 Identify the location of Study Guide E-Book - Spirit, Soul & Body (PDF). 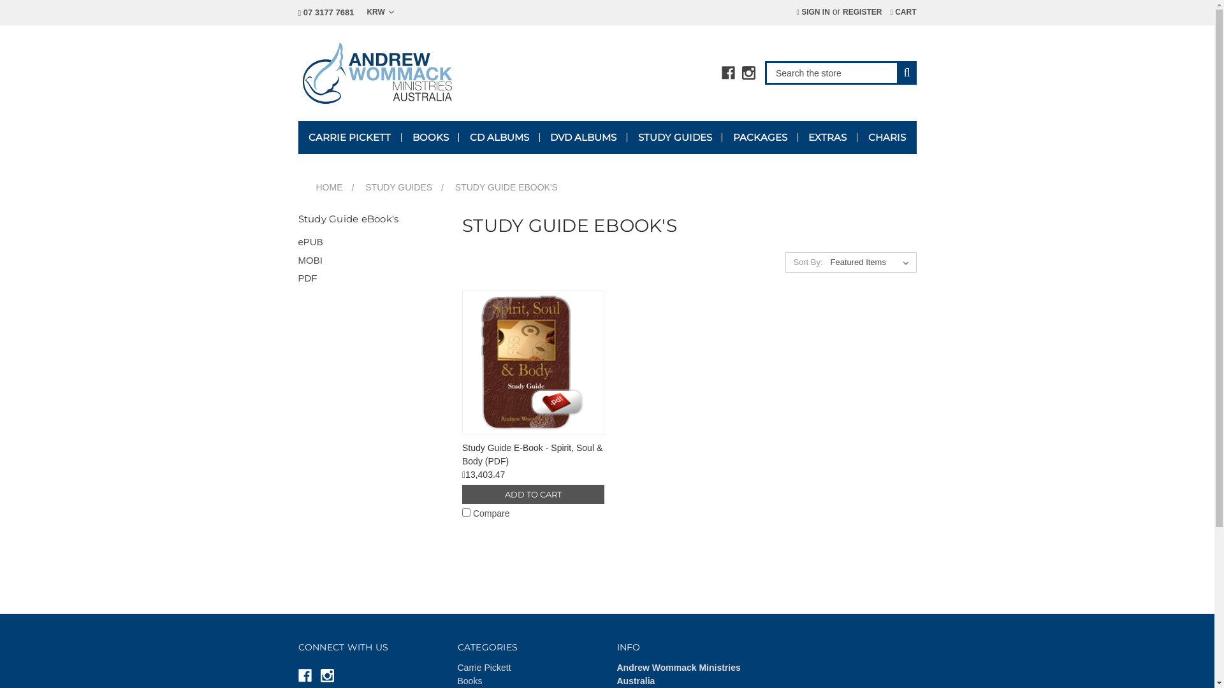
(532, 455).